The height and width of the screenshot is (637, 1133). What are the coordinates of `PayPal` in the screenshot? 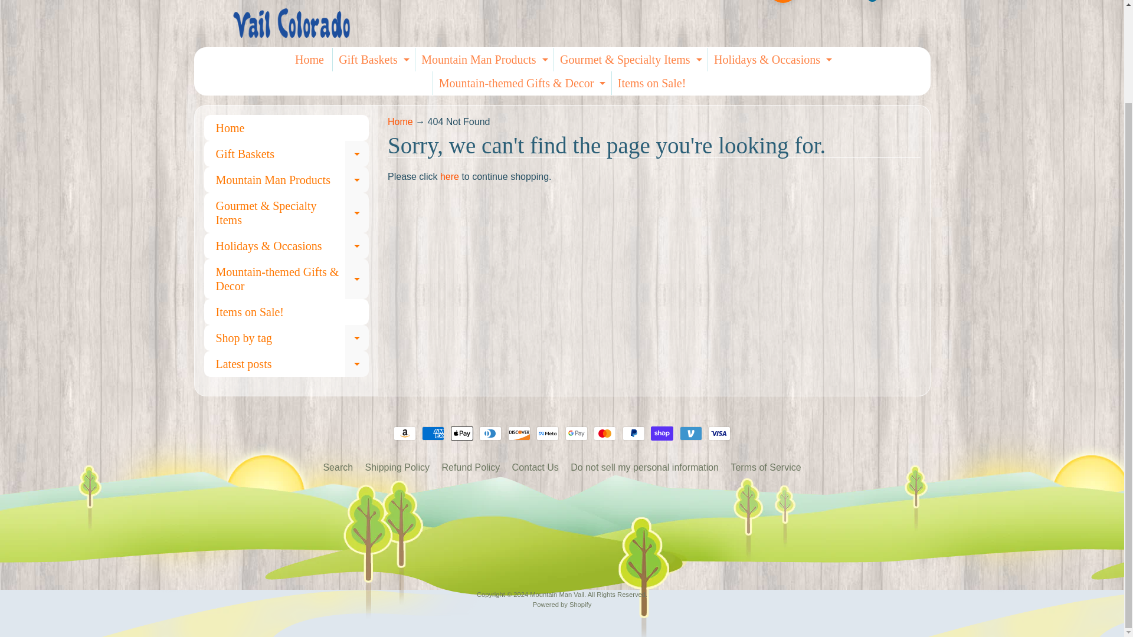 It's located at (633, 433).